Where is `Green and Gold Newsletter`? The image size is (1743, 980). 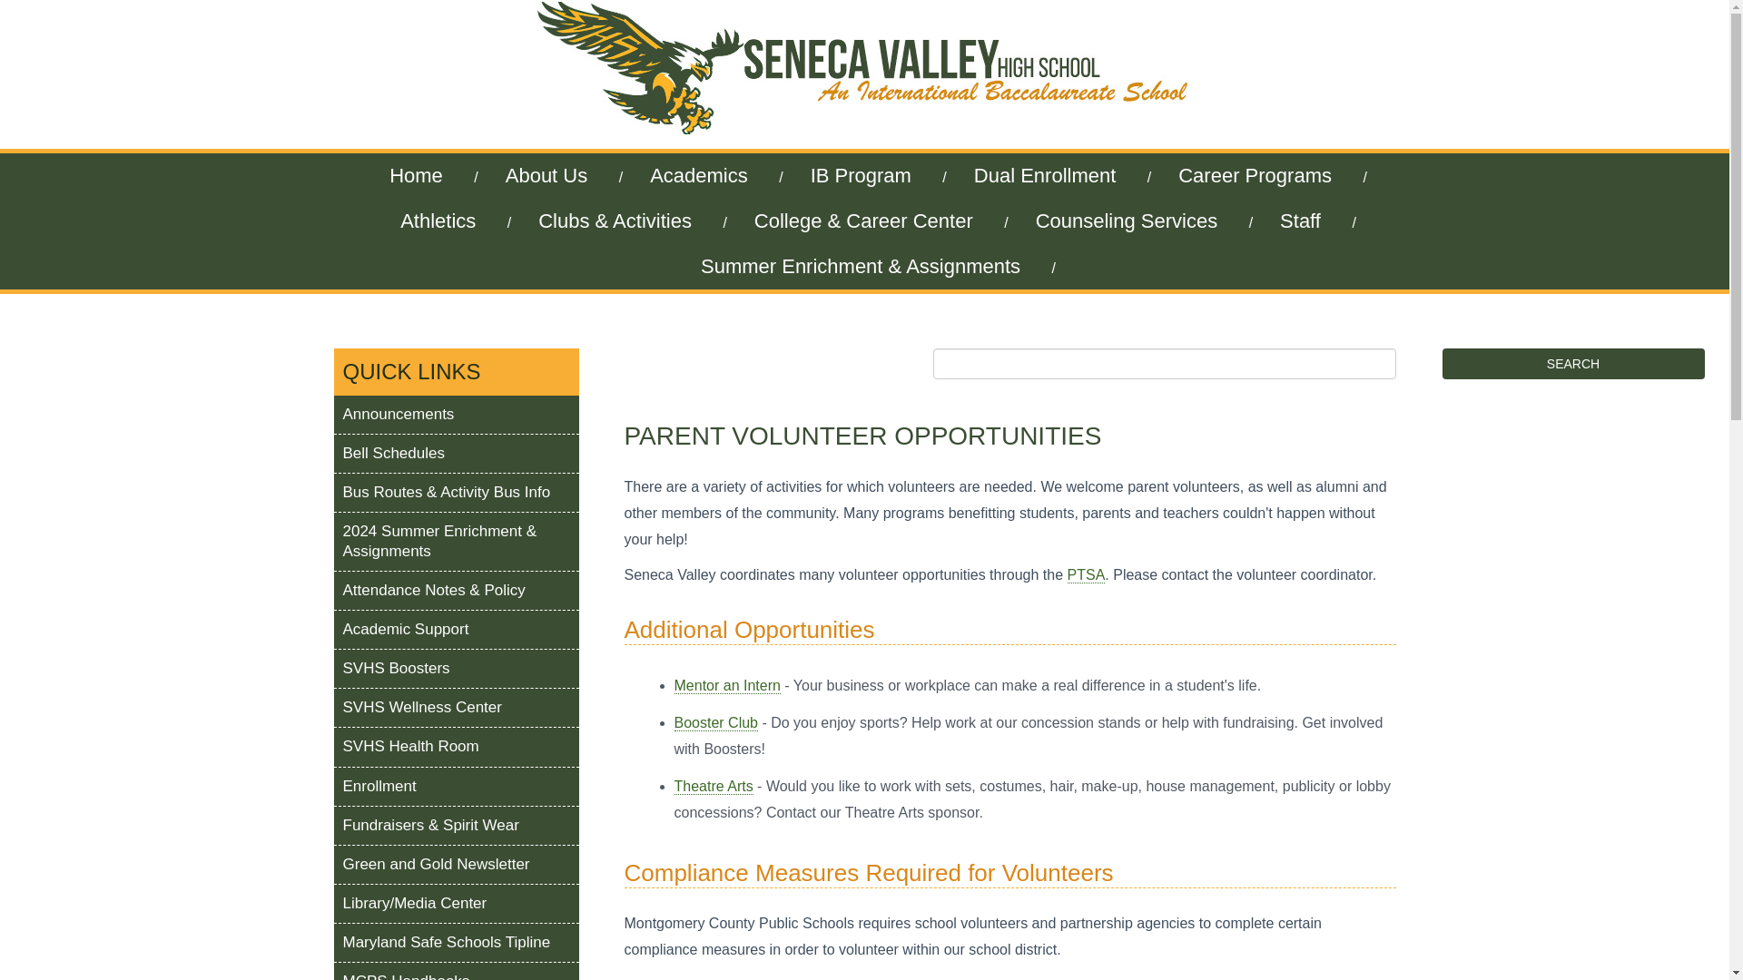
Green and Gold Newsletter is located at coordinates (456, 865).